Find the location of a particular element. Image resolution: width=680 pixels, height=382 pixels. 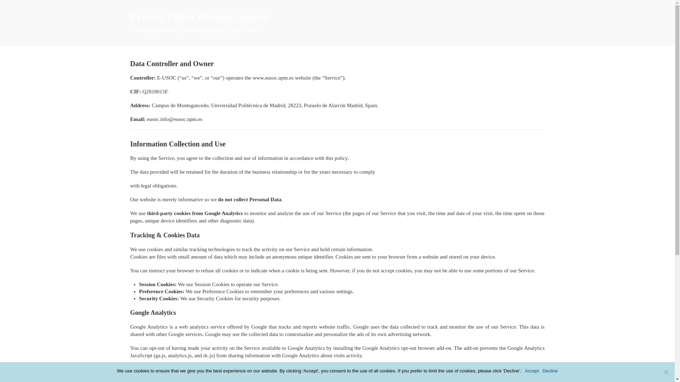

Decline is located at coordinates (666, 372).